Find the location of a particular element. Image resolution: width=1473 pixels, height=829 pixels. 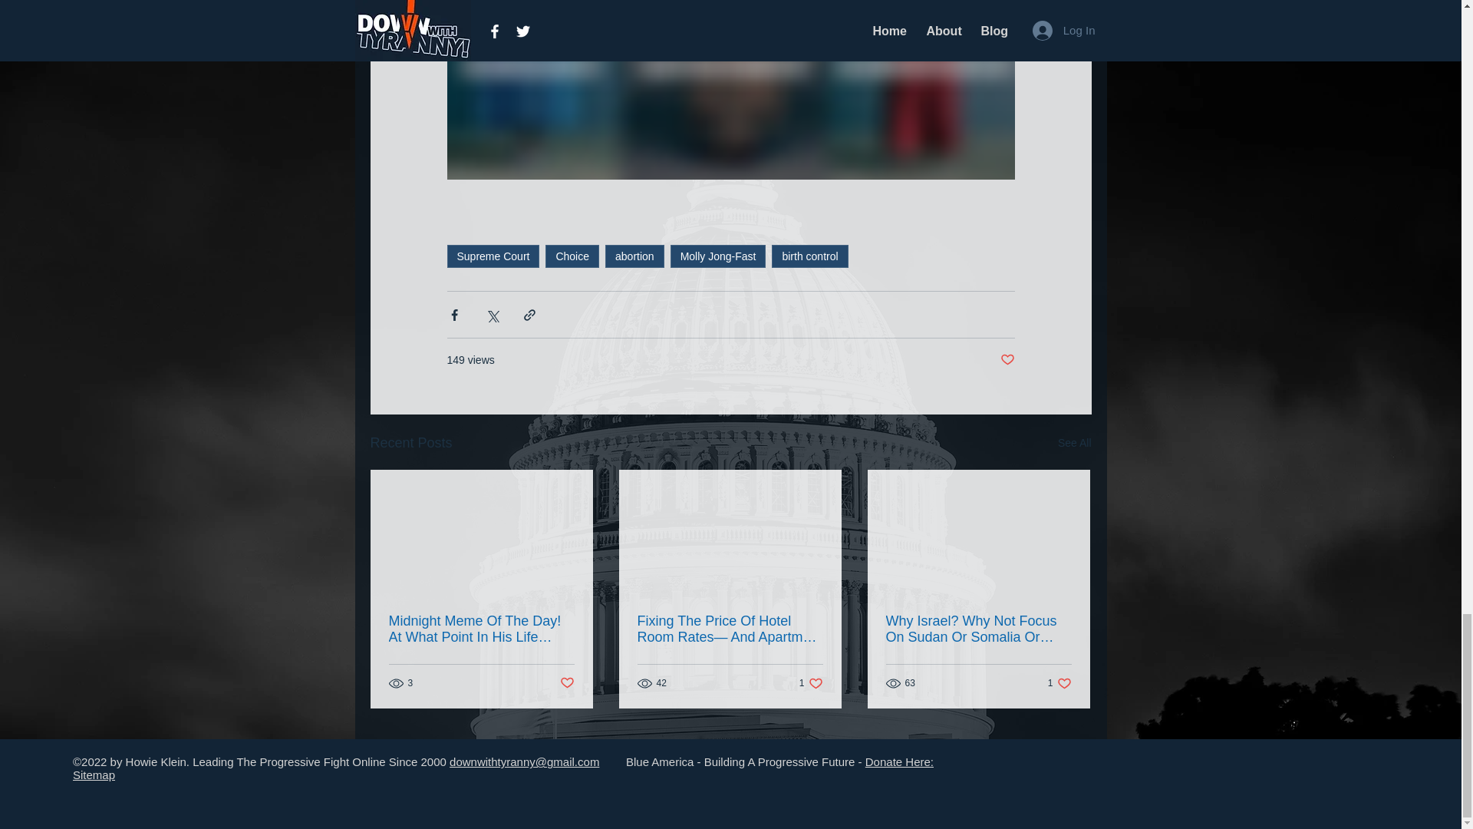

abortion is located at coordinates (634, 256).